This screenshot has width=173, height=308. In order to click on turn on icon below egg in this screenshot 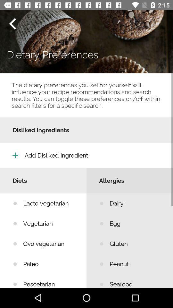, I will do `click(136, 244)`.